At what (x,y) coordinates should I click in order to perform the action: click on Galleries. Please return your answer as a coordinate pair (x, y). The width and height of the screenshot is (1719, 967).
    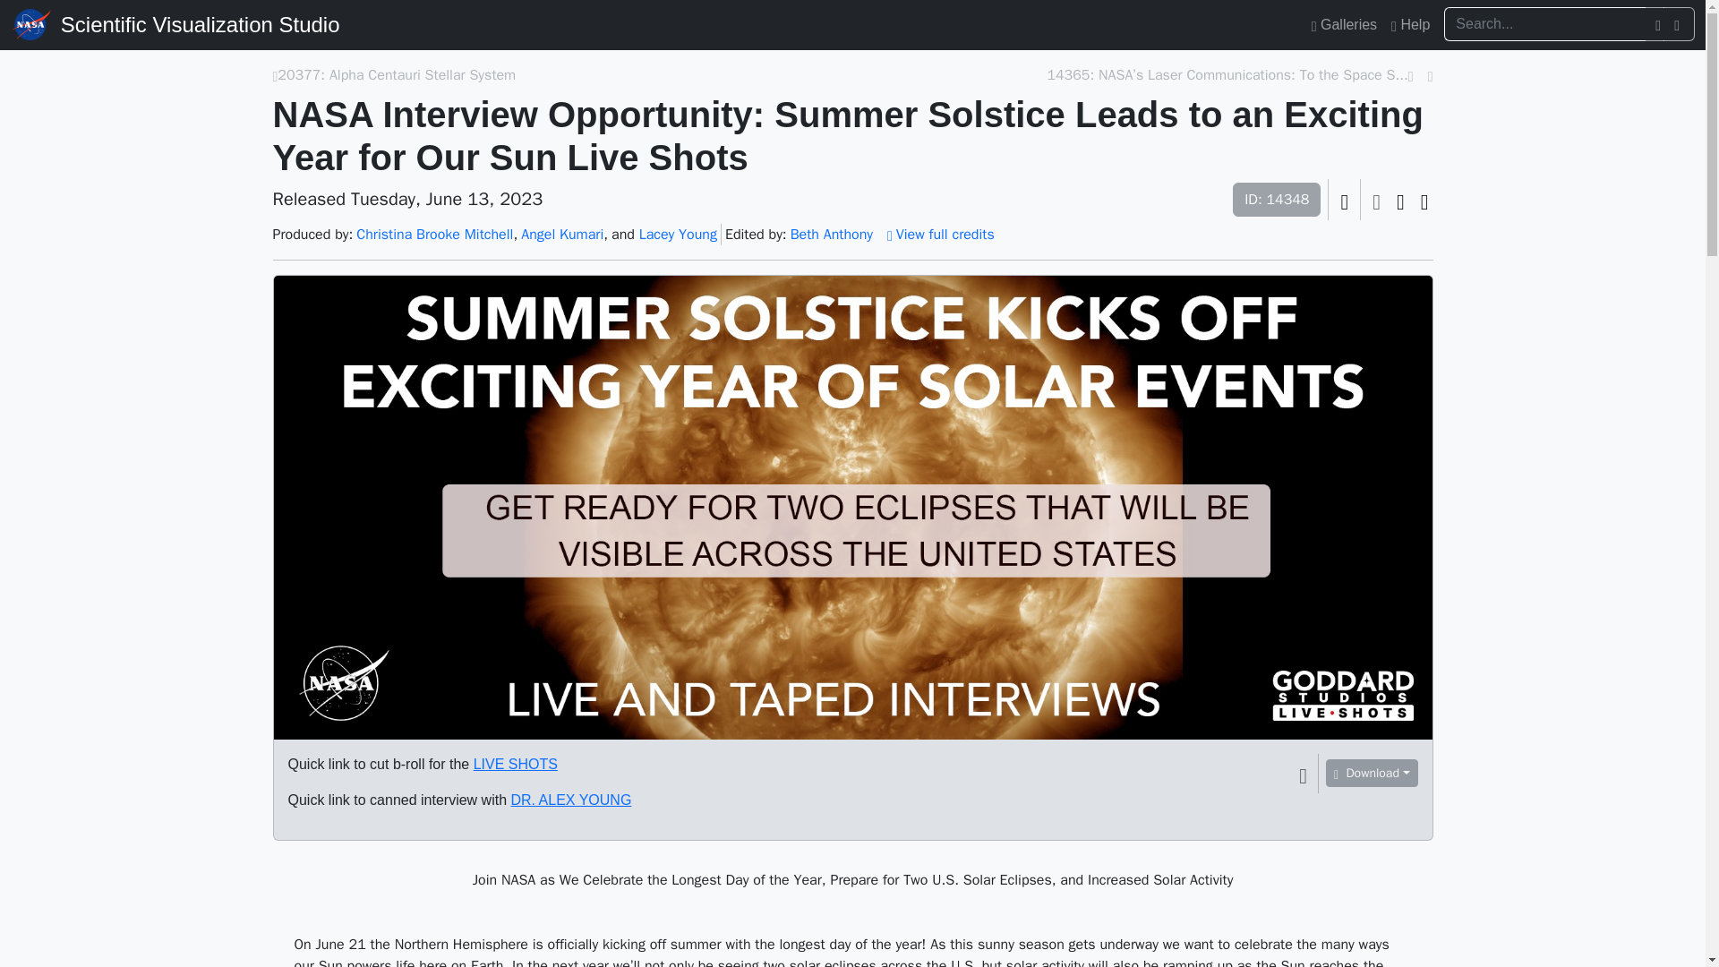
    Looking at the image, I should click on (1344, 24).